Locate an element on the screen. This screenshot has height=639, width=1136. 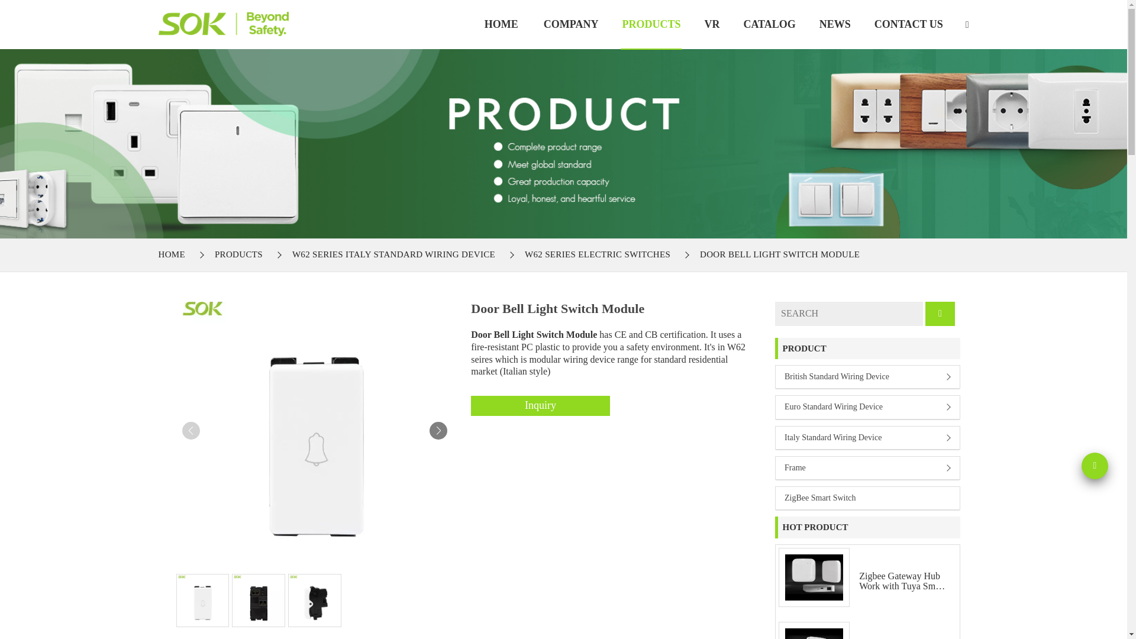
Company is located at coordinates (571, 24).